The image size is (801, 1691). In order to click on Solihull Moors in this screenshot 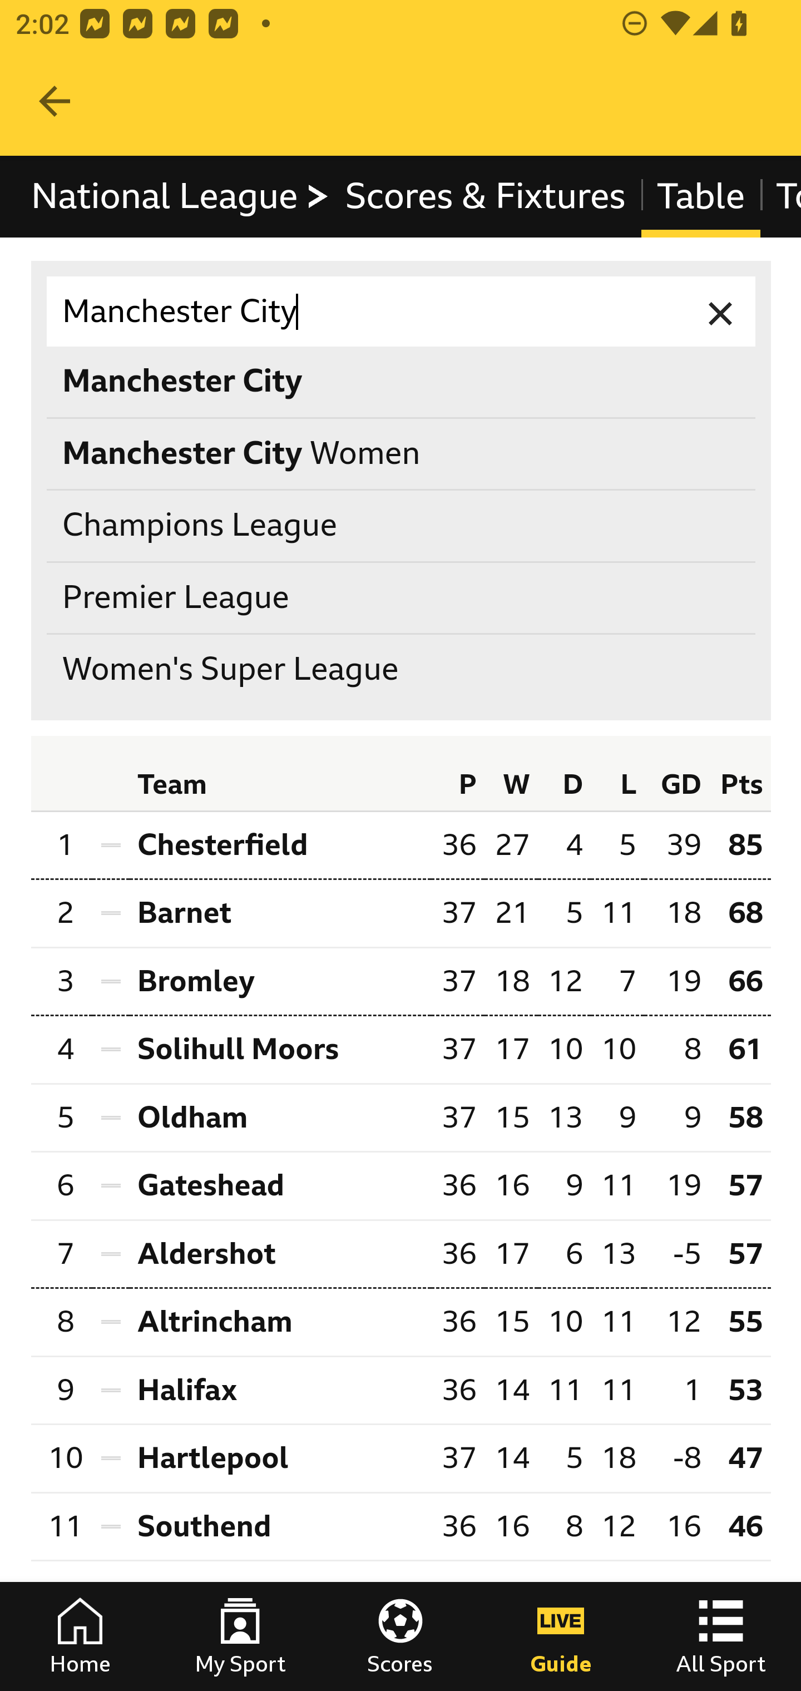, I will do `click(280, 1050)`.